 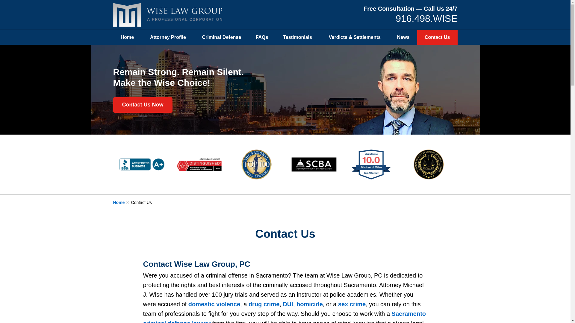 What do you see at coordinates (352, 304) in the screenshot?
I see `sex crime` at bounding box center [352, 304].